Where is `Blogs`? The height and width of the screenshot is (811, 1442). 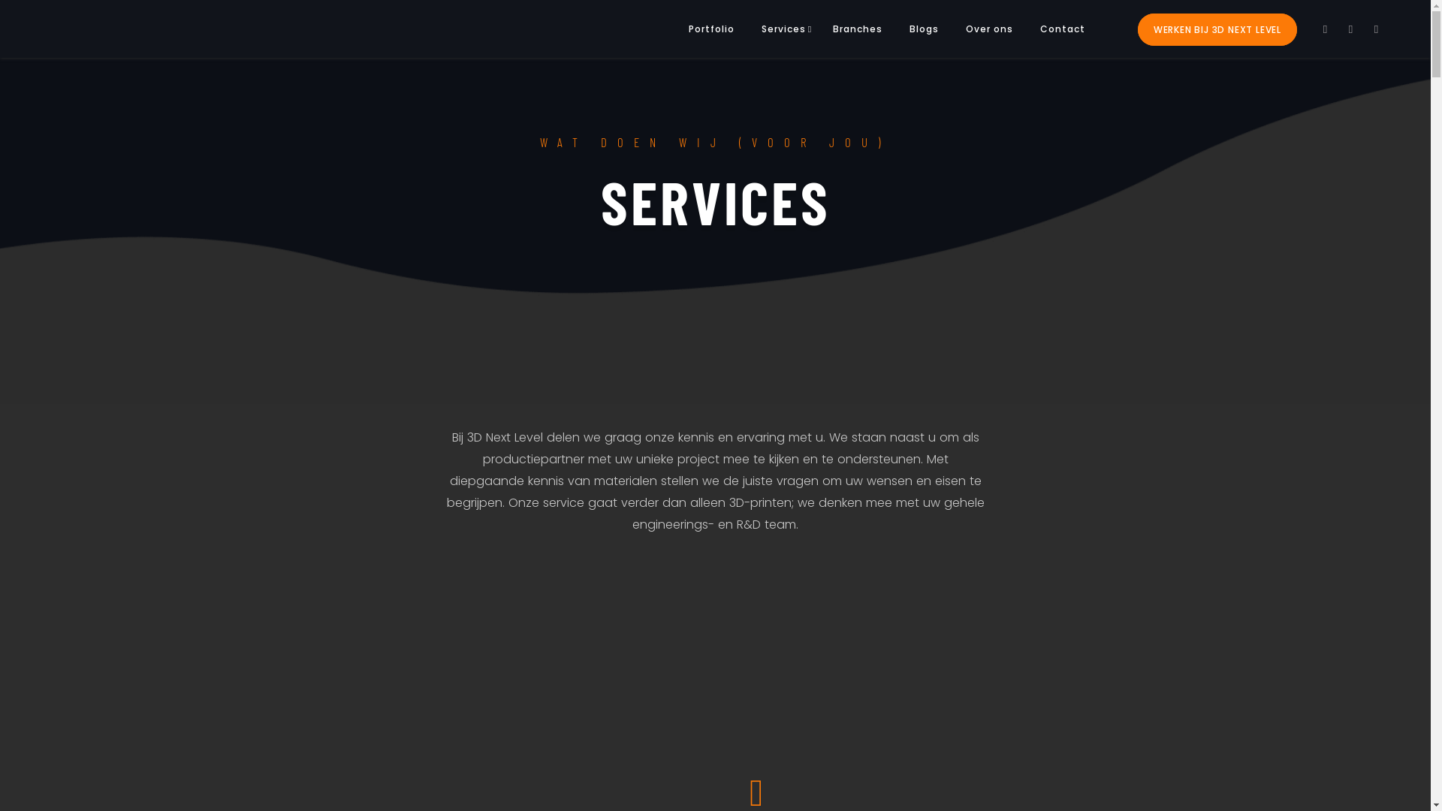
Blogs is located at coordinates (924, 29).